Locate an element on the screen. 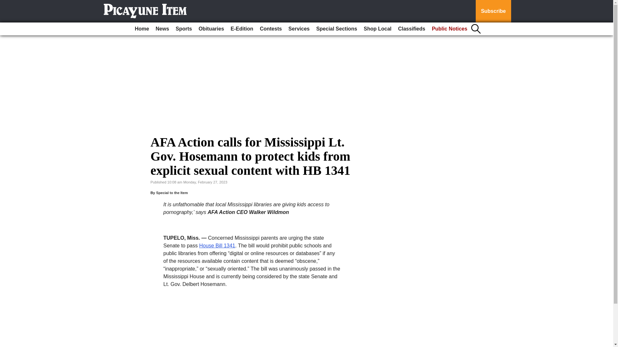 This screenshot has width=618, height=347. Sports is located at coordinates (183, 29).